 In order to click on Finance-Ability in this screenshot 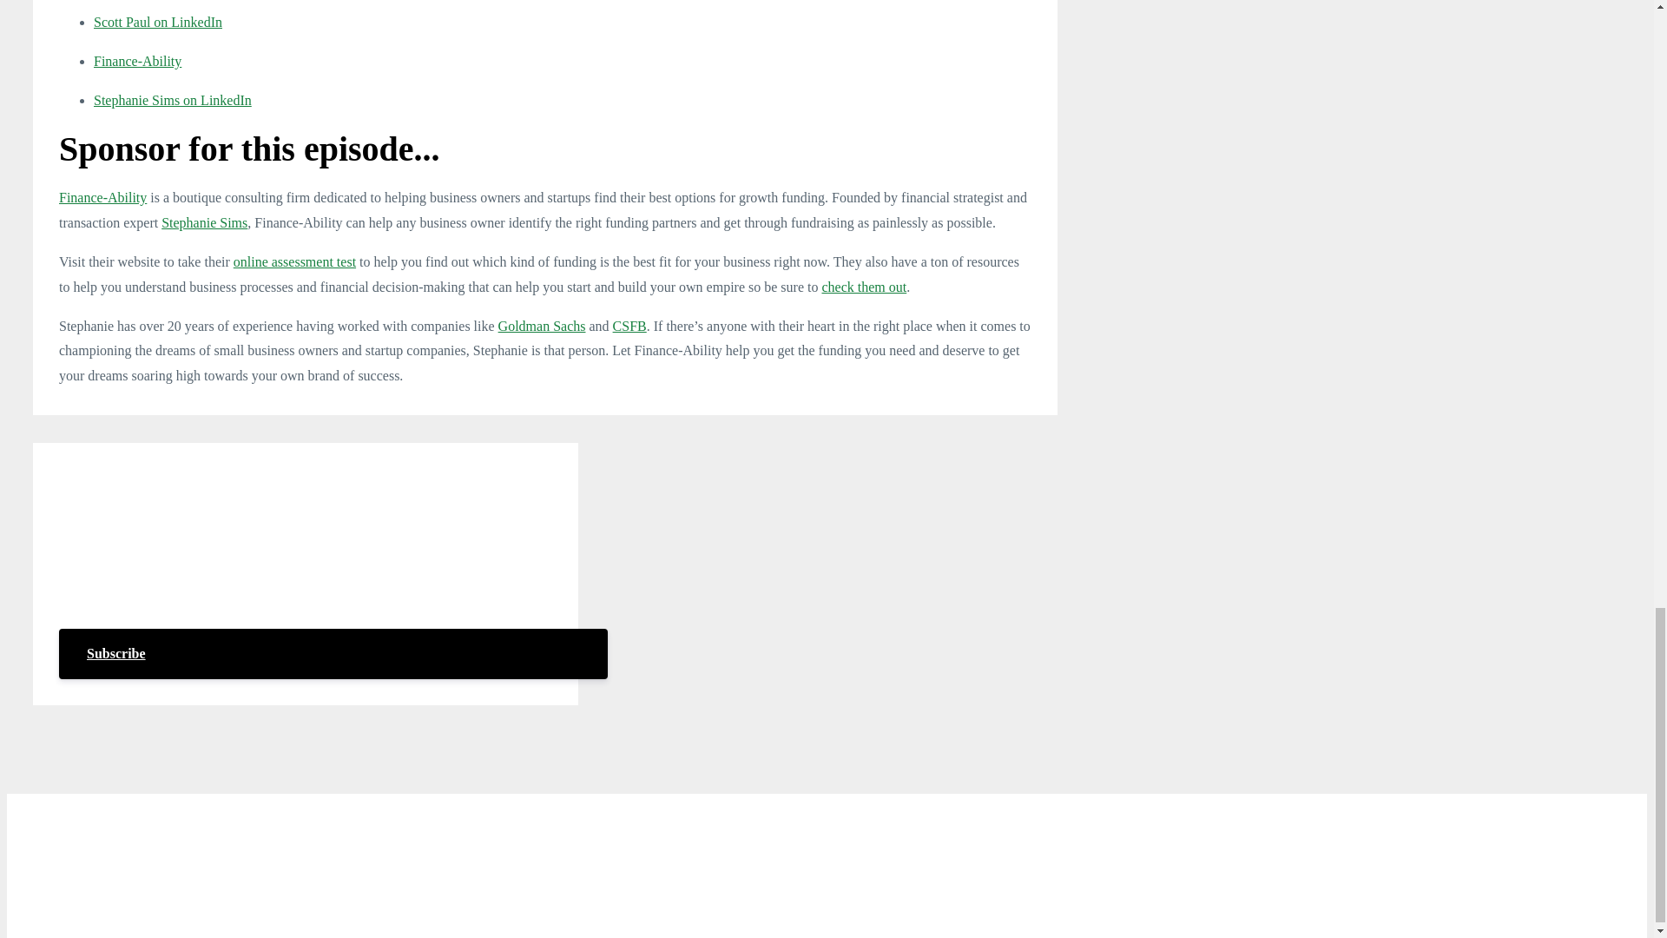, I will do `click(137, 61)`.